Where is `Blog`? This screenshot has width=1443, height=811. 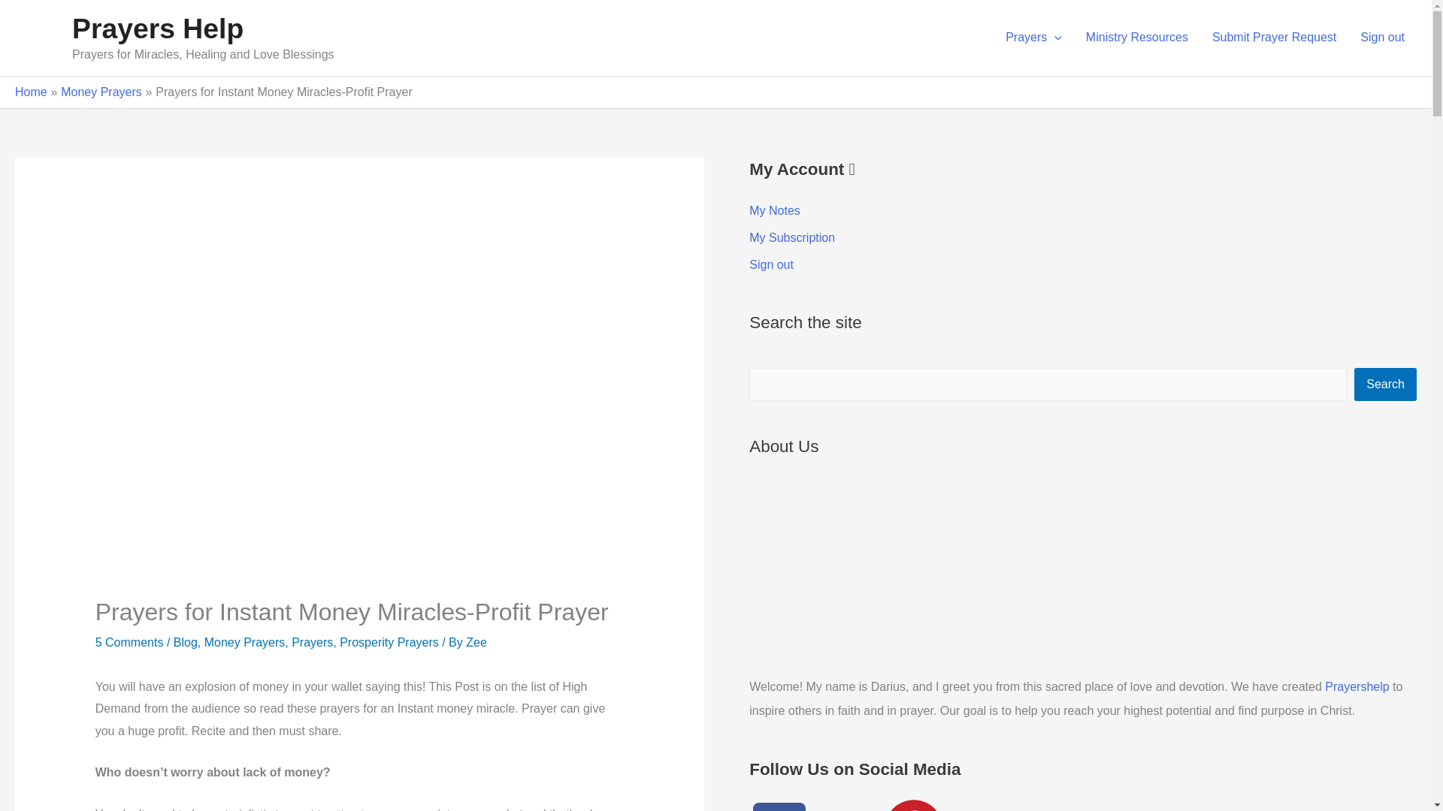 Blog is located at coordinates (185, 642).